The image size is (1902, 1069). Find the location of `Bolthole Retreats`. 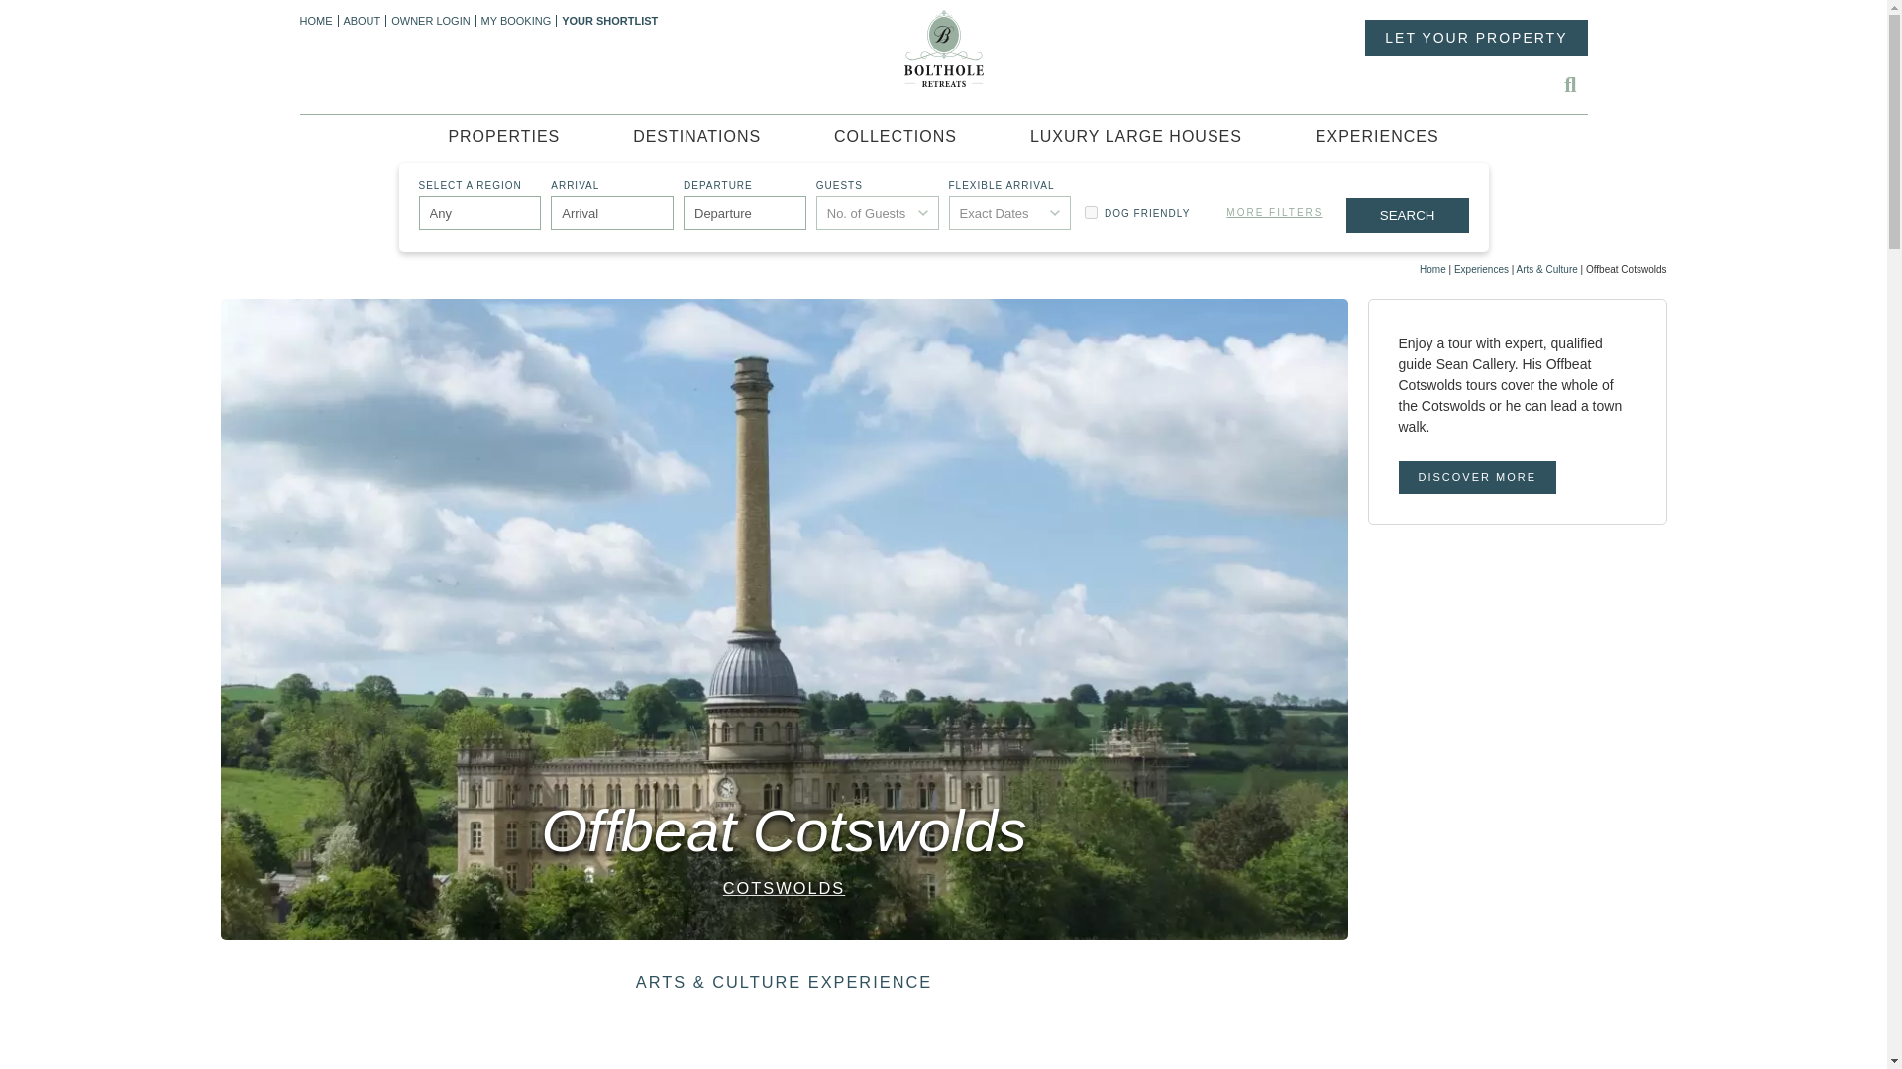

Bolthole Retreats is located at coordinates (943, 48).